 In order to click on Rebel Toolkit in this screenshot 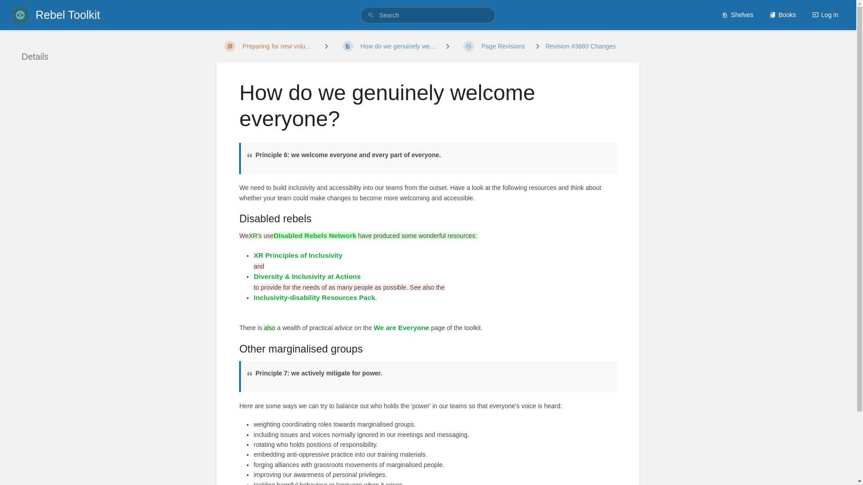, I will do `click(55, 15)`.